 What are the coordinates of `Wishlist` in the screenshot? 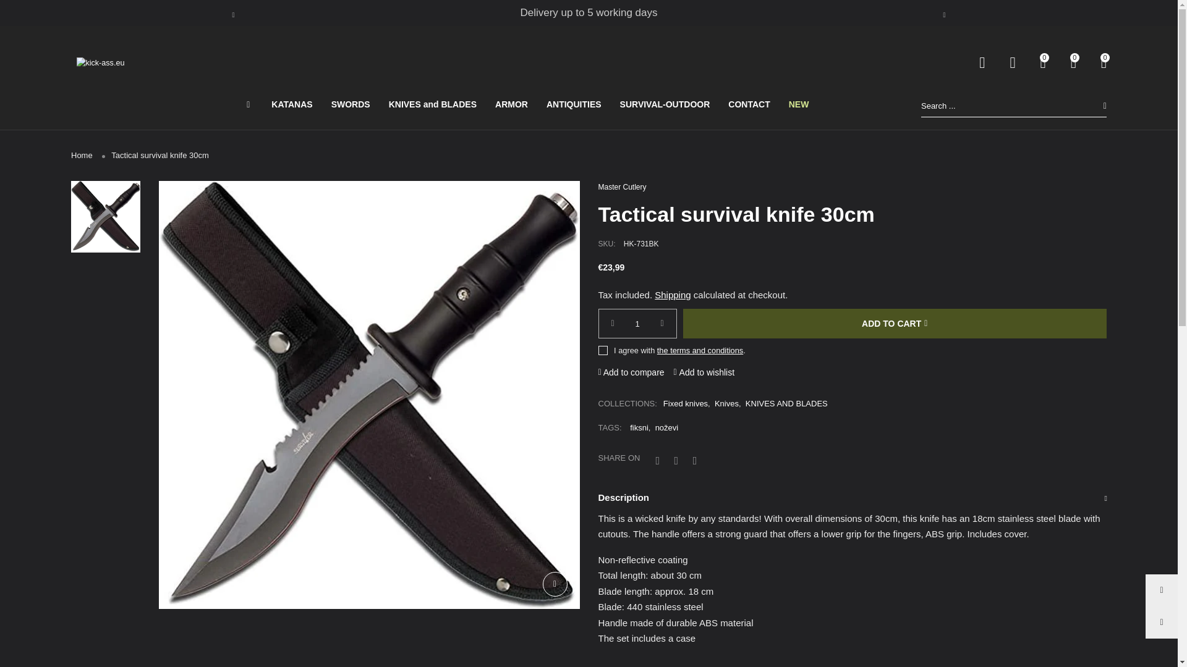 It's located at (1073, 68).